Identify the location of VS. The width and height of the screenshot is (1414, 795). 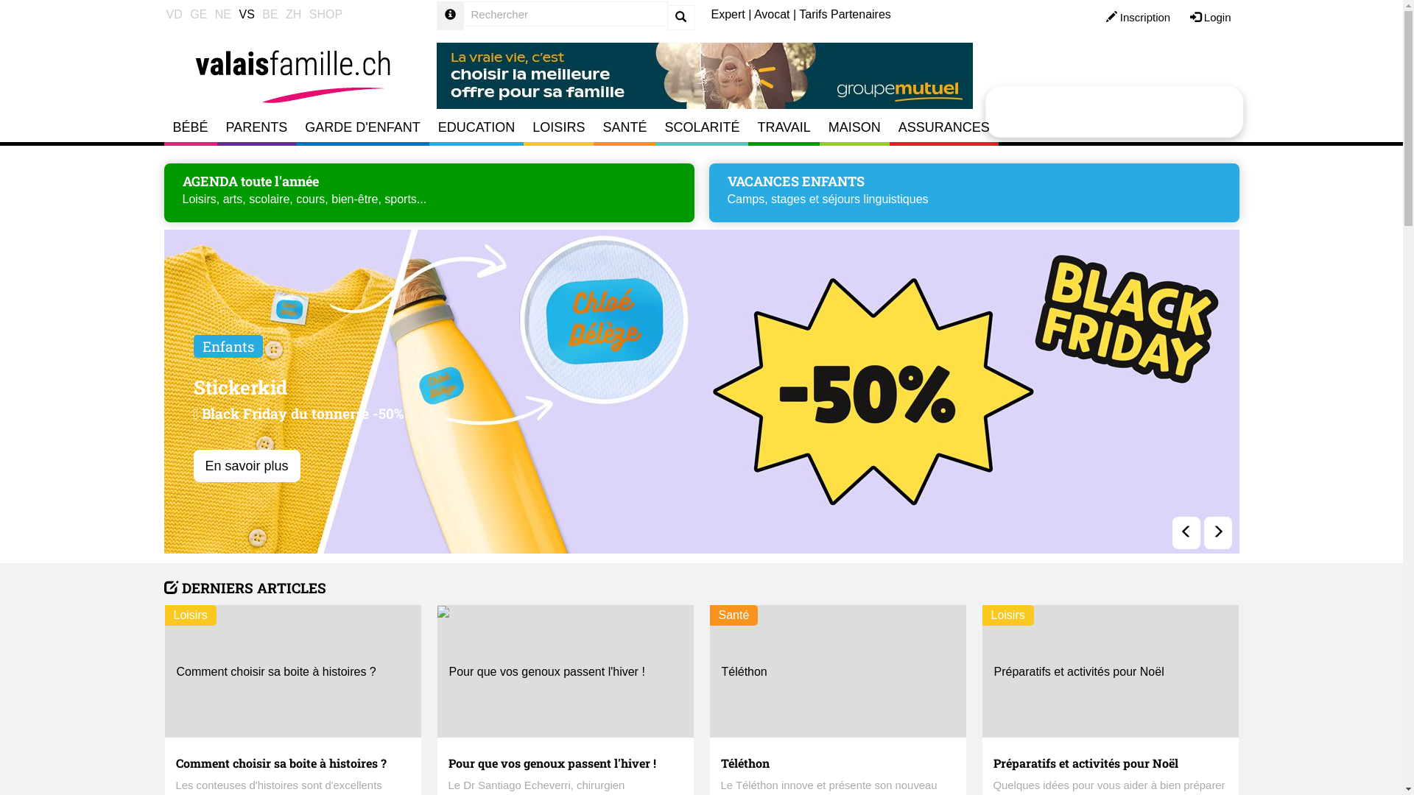
(246, 15).